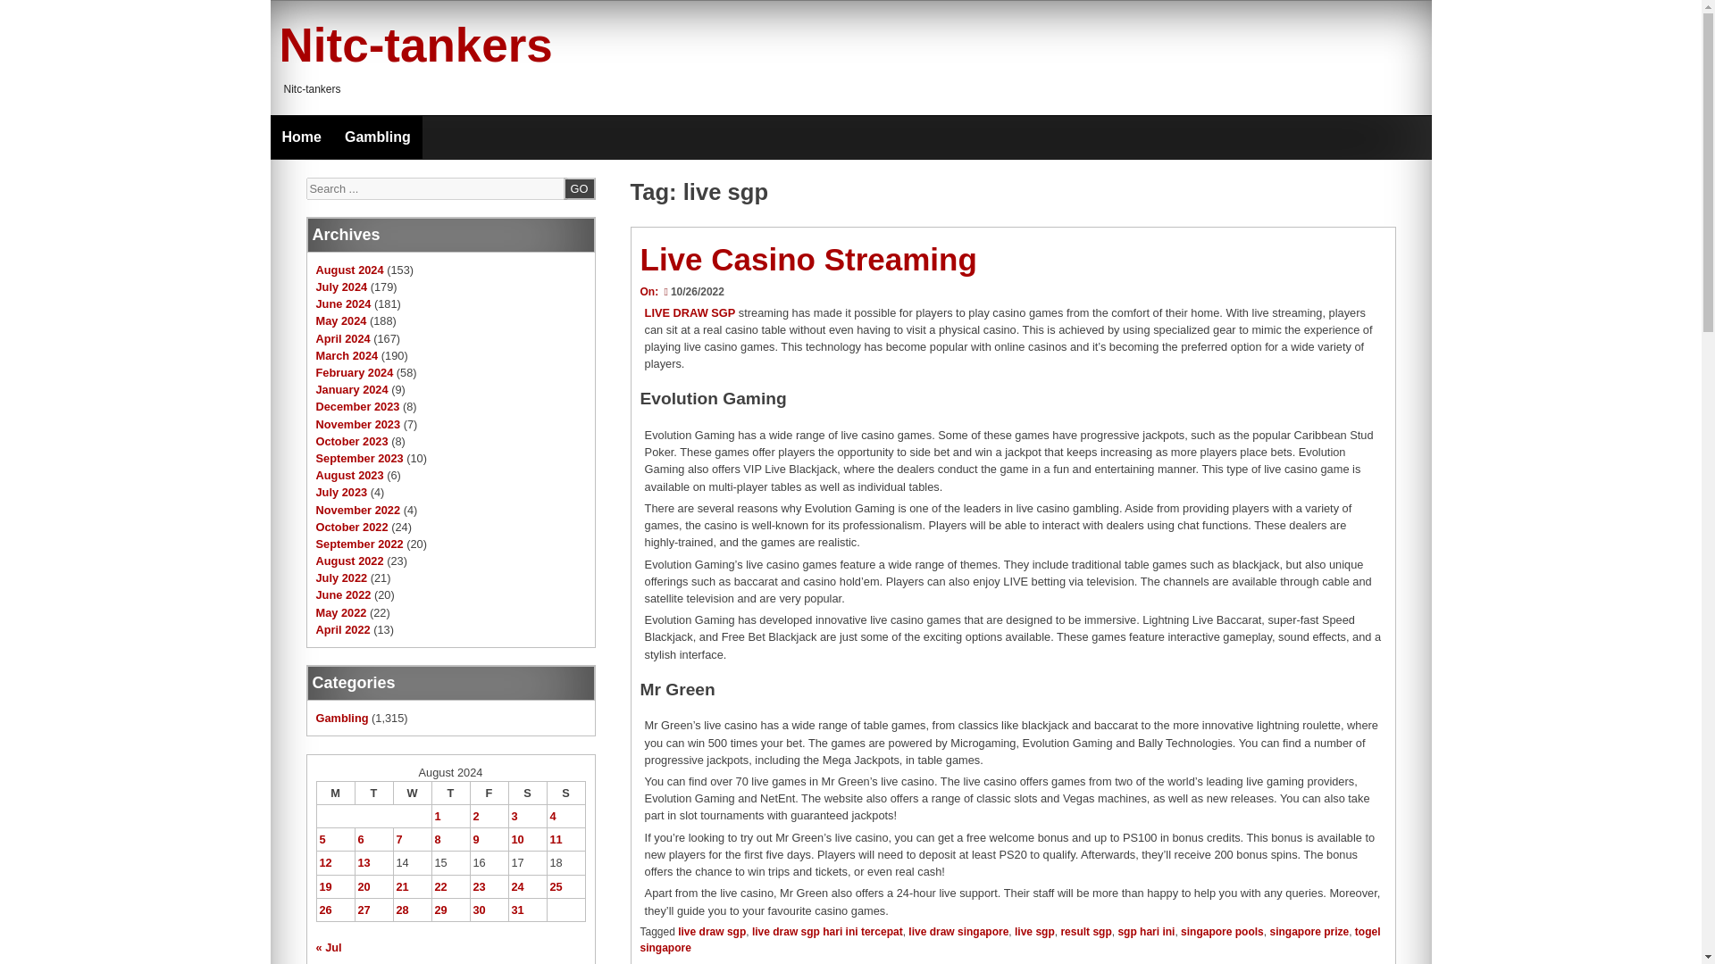 This screenshot has height=964, width=1715. Describe the element at coordinates (300, 137) in the screenshot. I see `Home` at that location.